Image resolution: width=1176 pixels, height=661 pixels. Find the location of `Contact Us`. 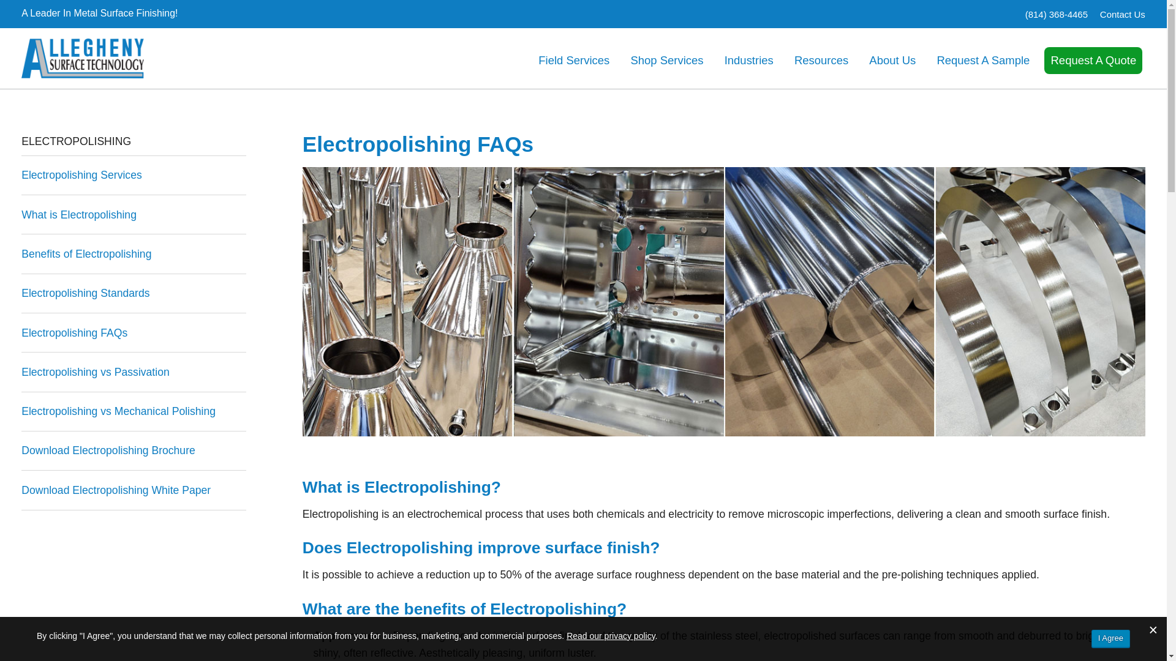

Contact Us is located at coordinates (1122, 15).